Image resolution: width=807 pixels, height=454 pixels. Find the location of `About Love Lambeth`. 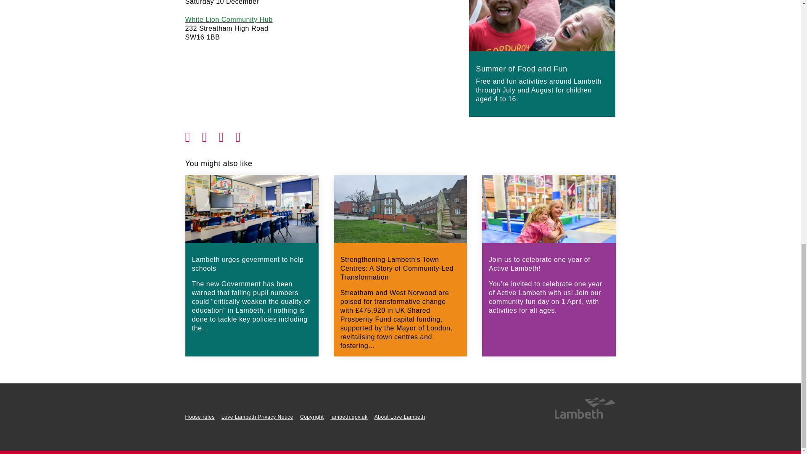

About Love Lambeth is located at coordinates (399, 417).